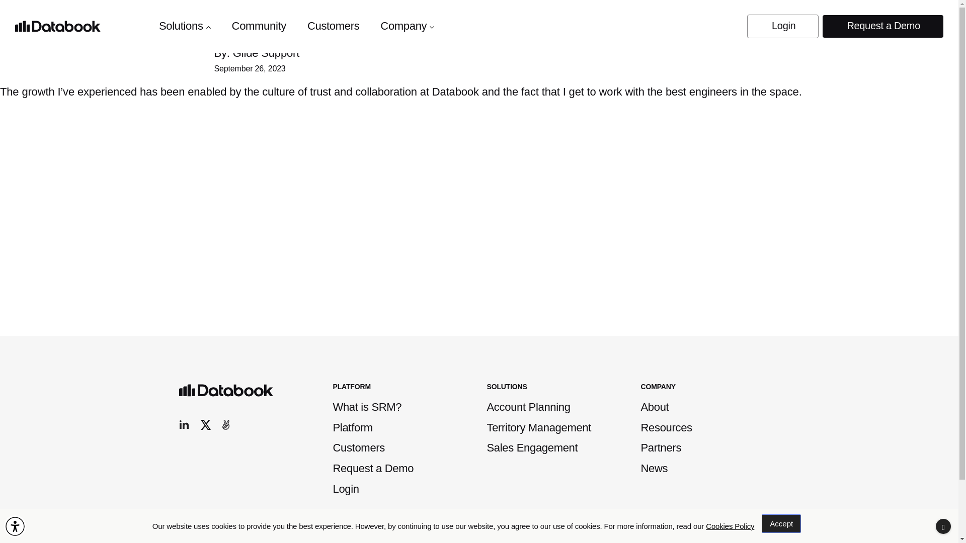  Describe the element at coordinates (373, 468) in the screenshot. I see `Request a Demo` at that location.